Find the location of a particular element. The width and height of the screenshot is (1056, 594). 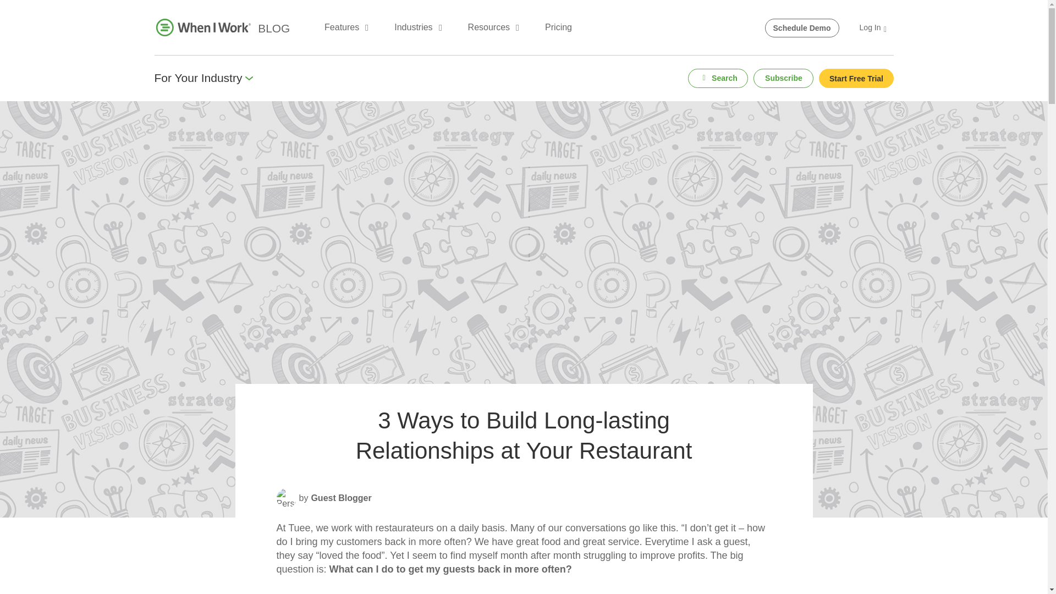

Schedule Demo is located at coordinates (802, 28).